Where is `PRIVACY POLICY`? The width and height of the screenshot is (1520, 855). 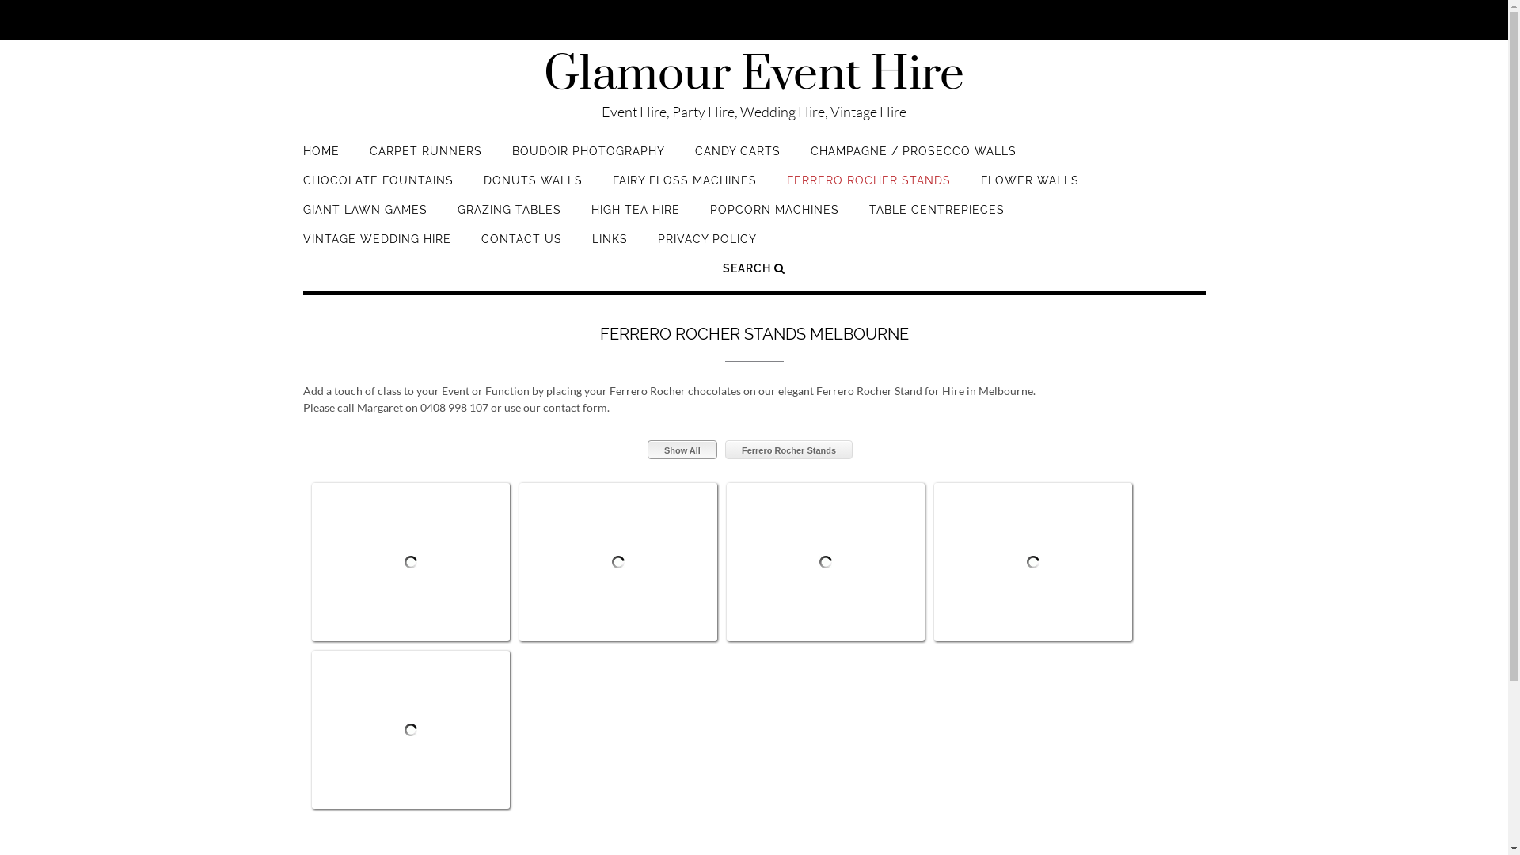
PRIVACY POLICY is located at coordinates (706, 247).